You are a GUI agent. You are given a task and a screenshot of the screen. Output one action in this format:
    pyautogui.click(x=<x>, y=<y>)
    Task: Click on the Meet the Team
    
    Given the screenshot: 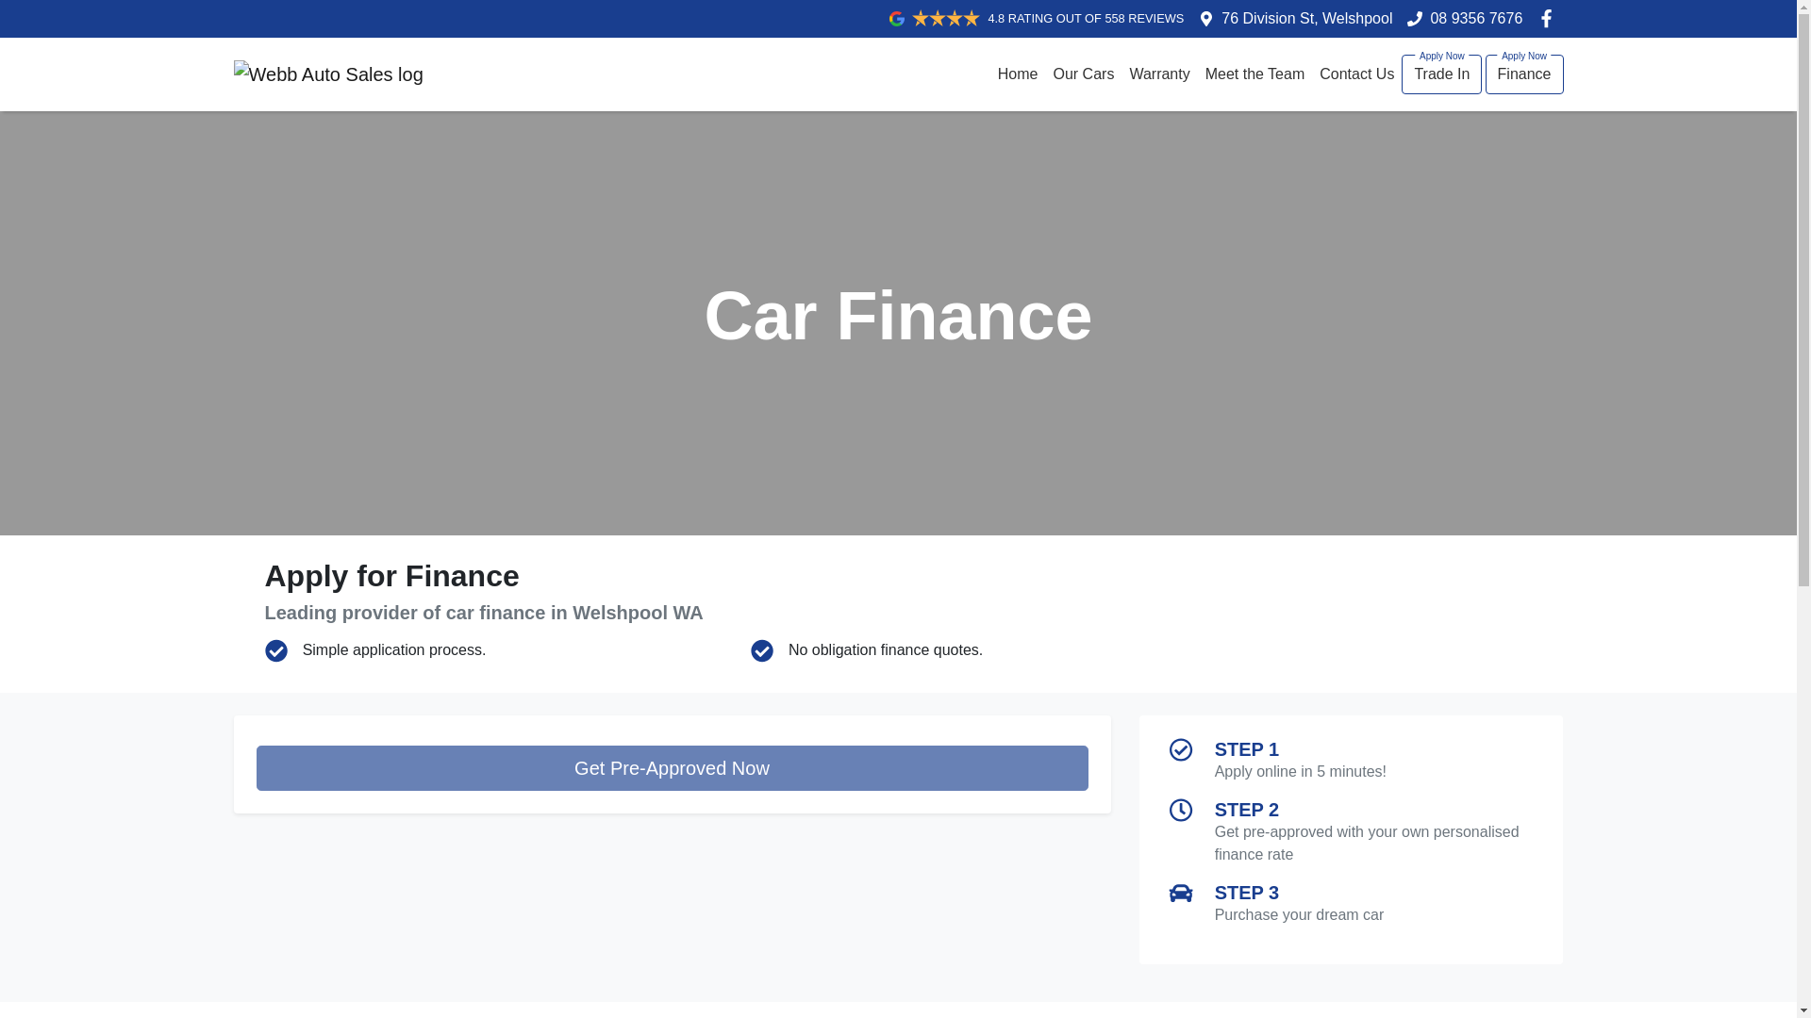 What is the action you would take?
    pyautogui.click(x=1254, y=74)
    